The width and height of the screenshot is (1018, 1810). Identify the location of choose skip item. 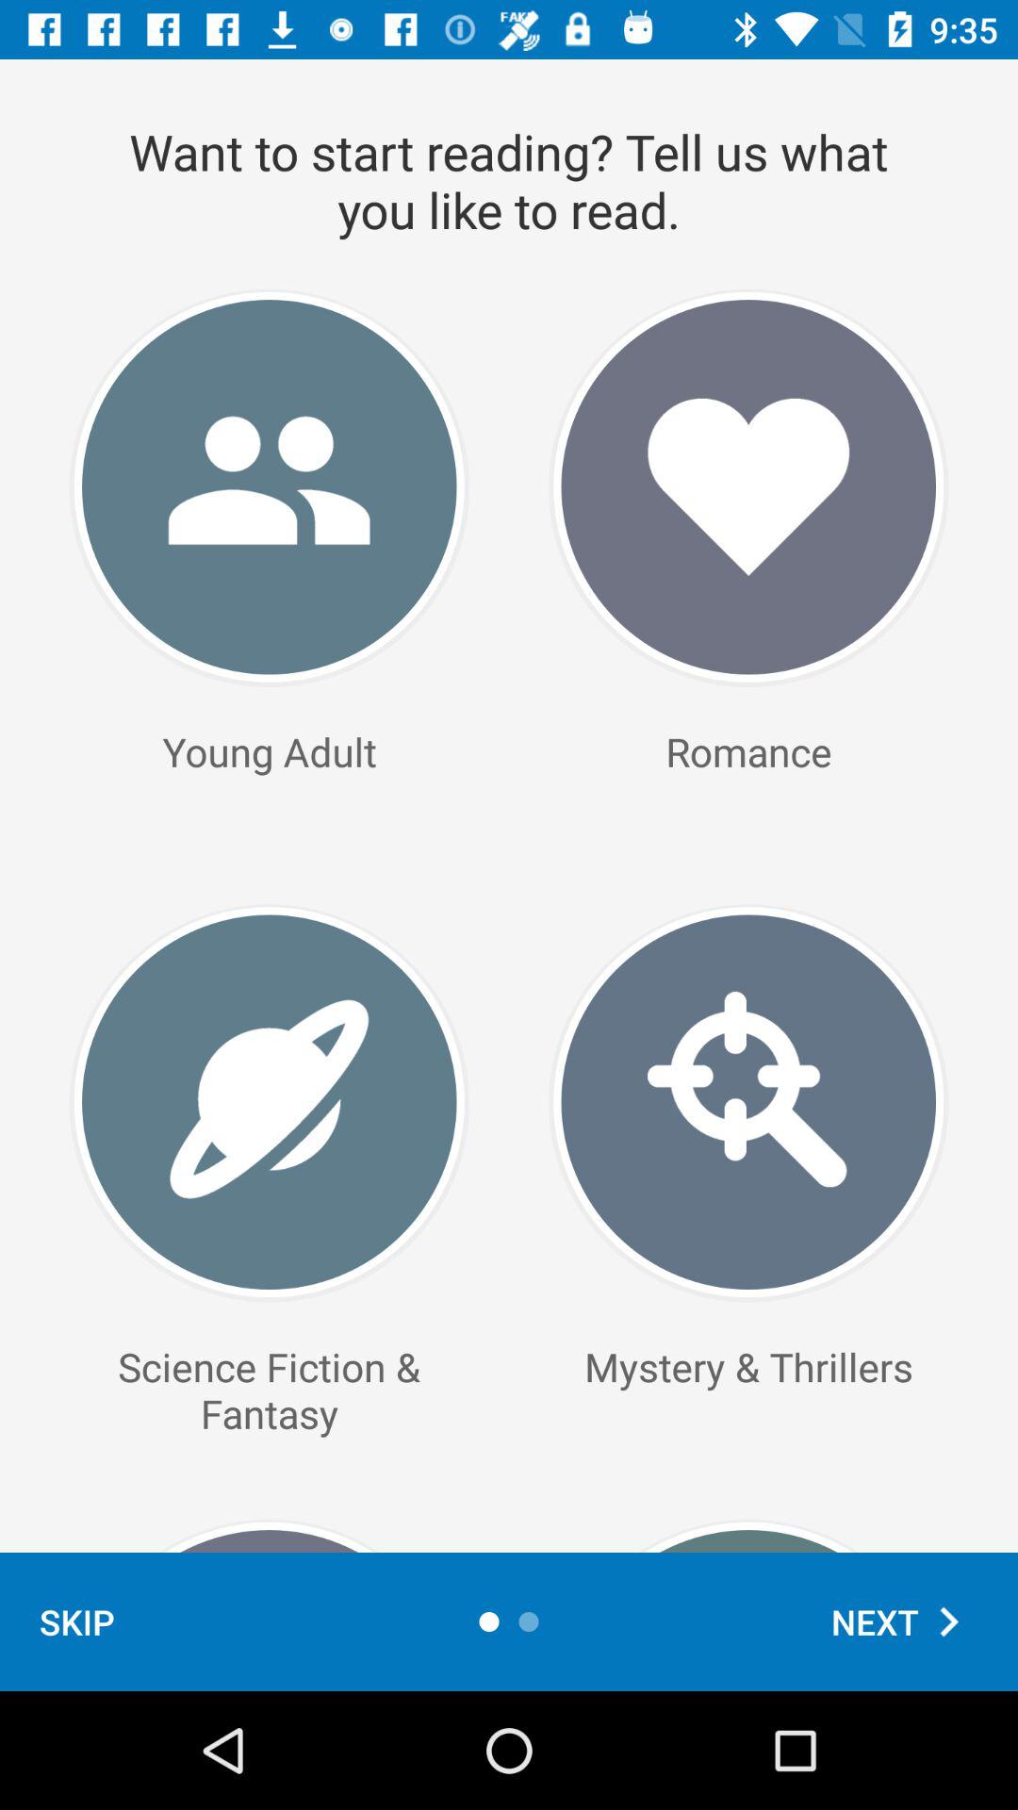
(77, 1621).